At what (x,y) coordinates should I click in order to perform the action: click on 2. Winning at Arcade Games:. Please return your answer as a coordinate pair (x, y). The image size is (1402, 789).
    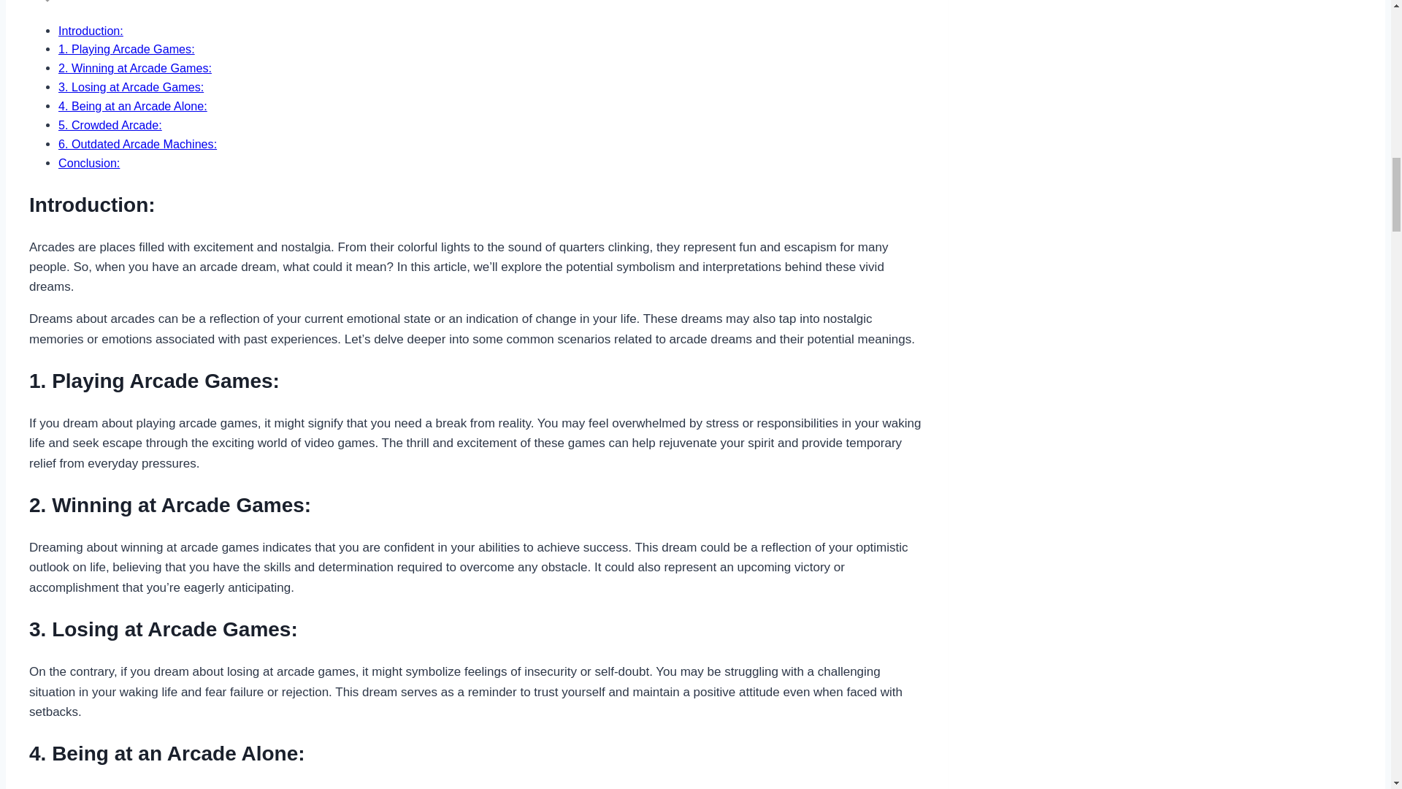
    Looking at the image, I should click on (134, 67).